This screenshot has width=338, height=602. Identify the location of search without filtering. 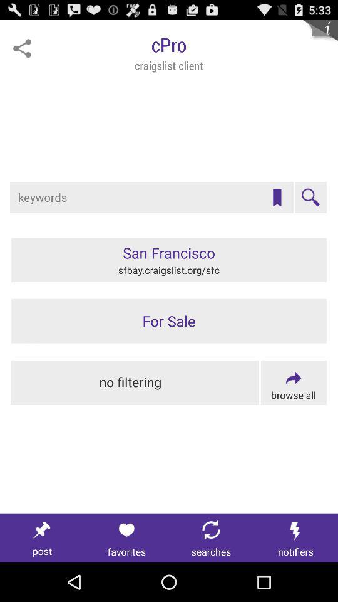
(135, 383).